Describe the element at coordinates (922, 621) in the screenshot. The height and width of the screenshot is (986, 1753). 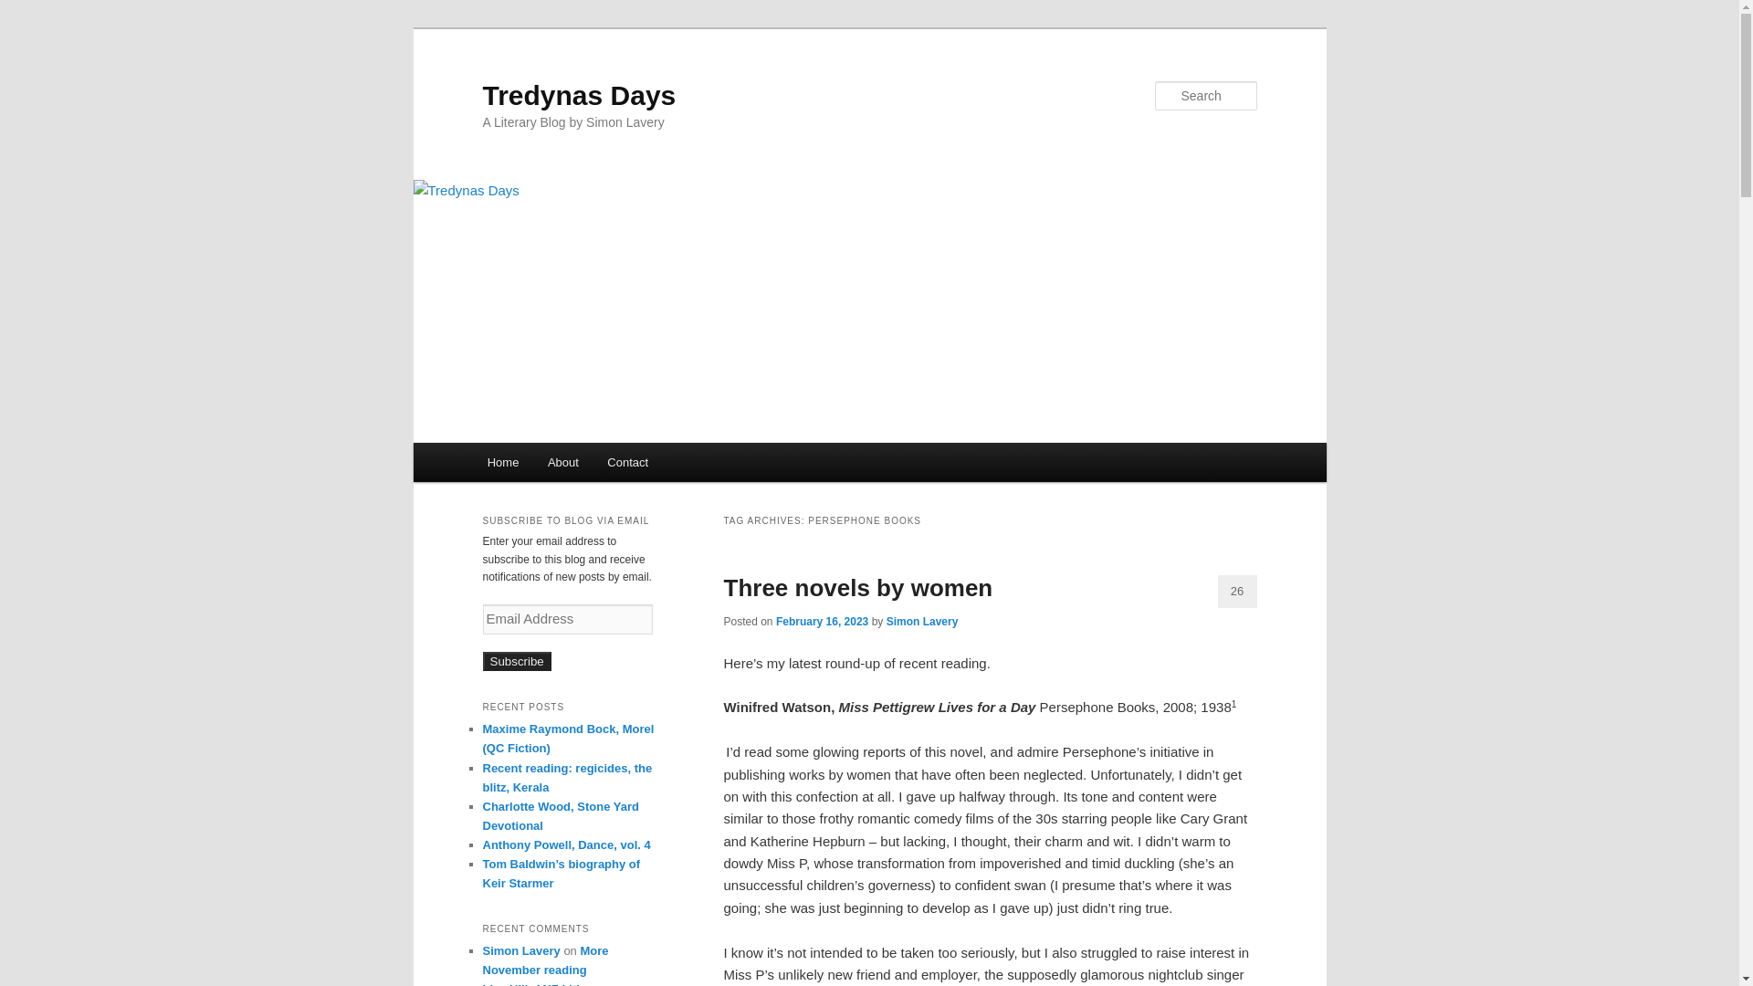
I see `Simon Lavery` at that location.